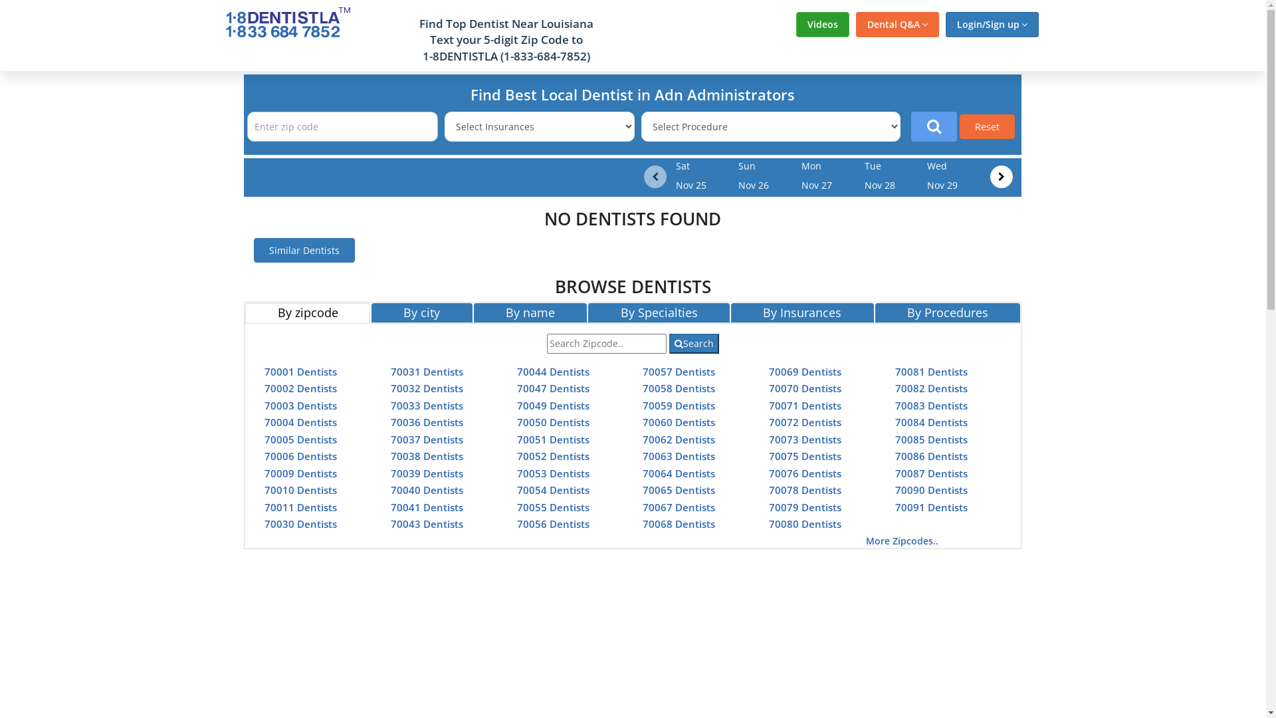 The image size is (1276, 718). I want to click on 70009 Dentists, so click(300, 473).